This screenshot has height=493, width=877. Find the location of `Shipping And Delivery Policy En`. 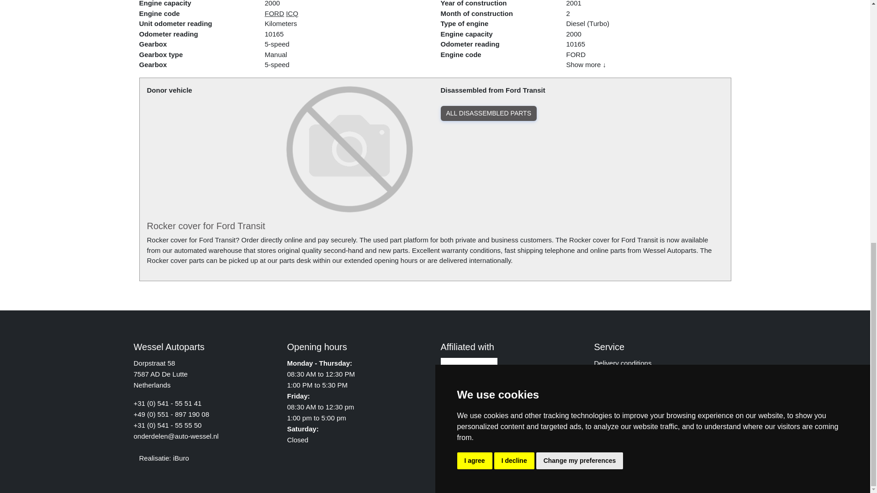

Shipping And Delivery Policy En is located at coordinates (622, 363).